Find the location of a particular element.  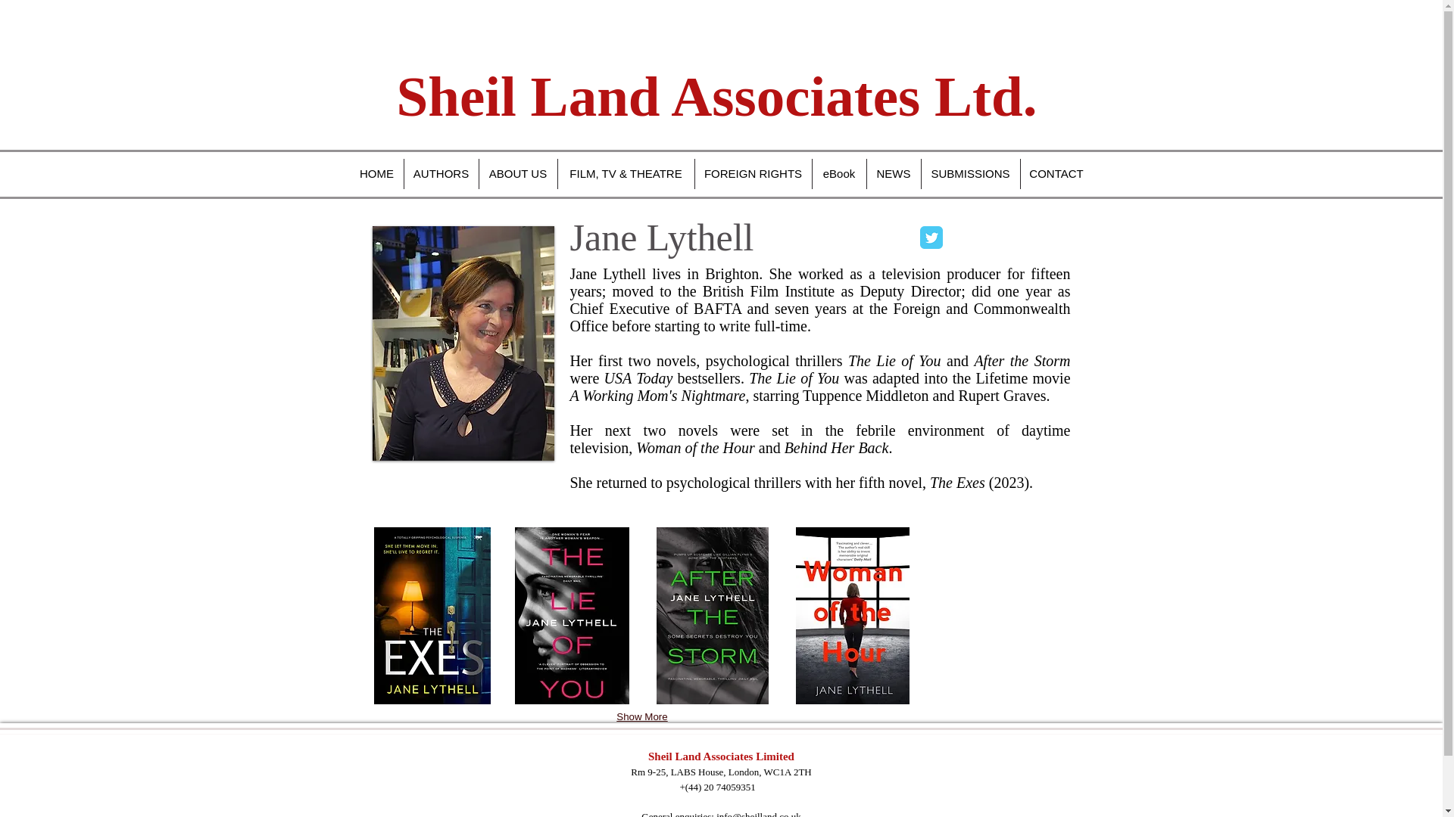

Show More is located at coordinates (641, 717).